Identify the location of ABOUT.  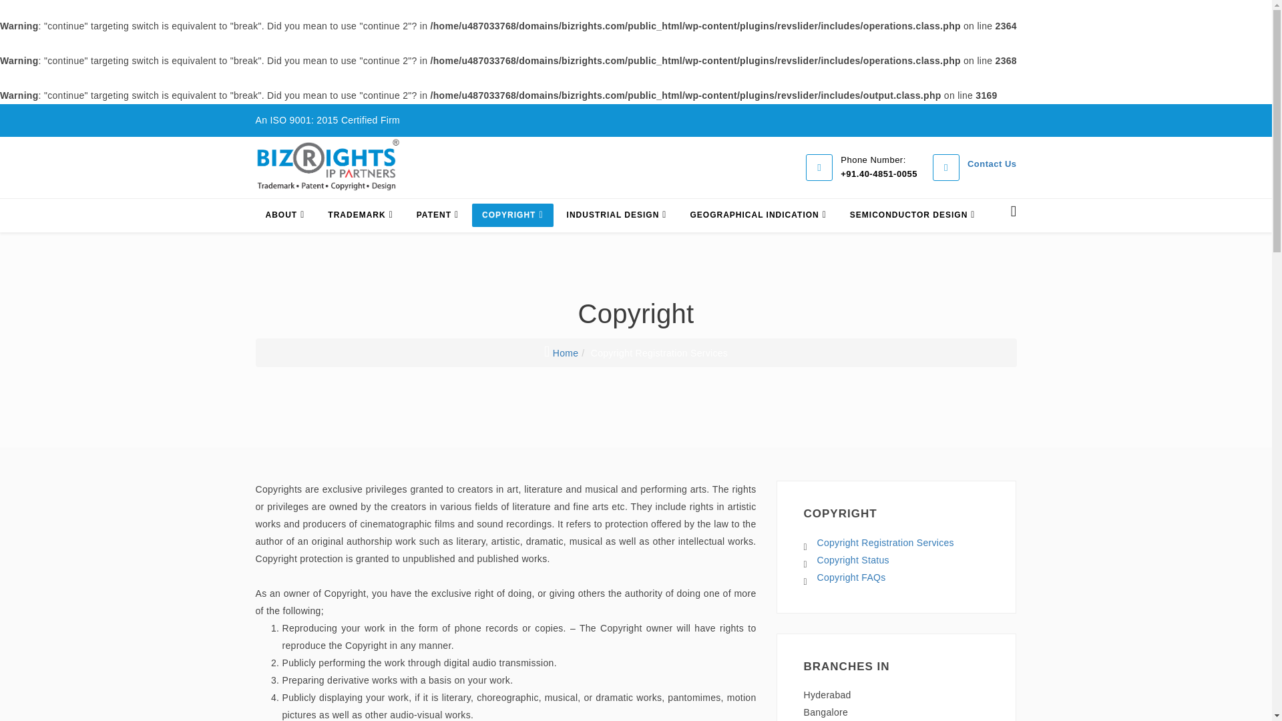
(284, 215).